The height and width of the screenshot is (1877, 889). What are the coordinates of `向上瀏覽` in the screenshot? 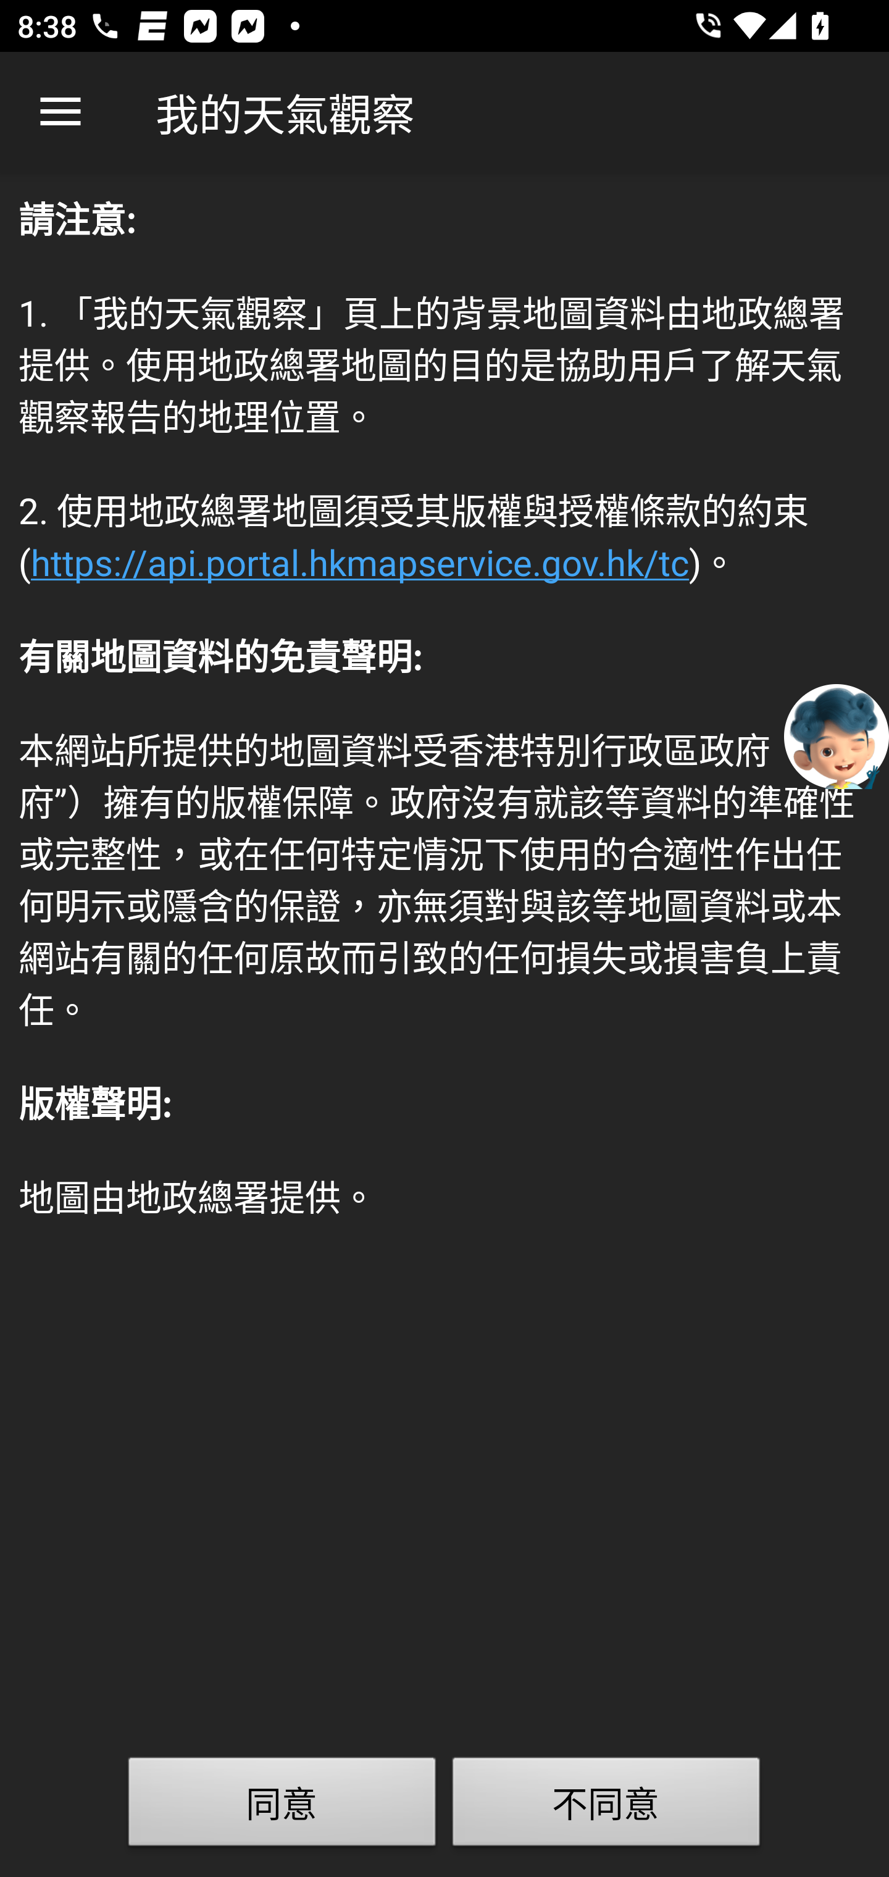 It's located at (61, 112).